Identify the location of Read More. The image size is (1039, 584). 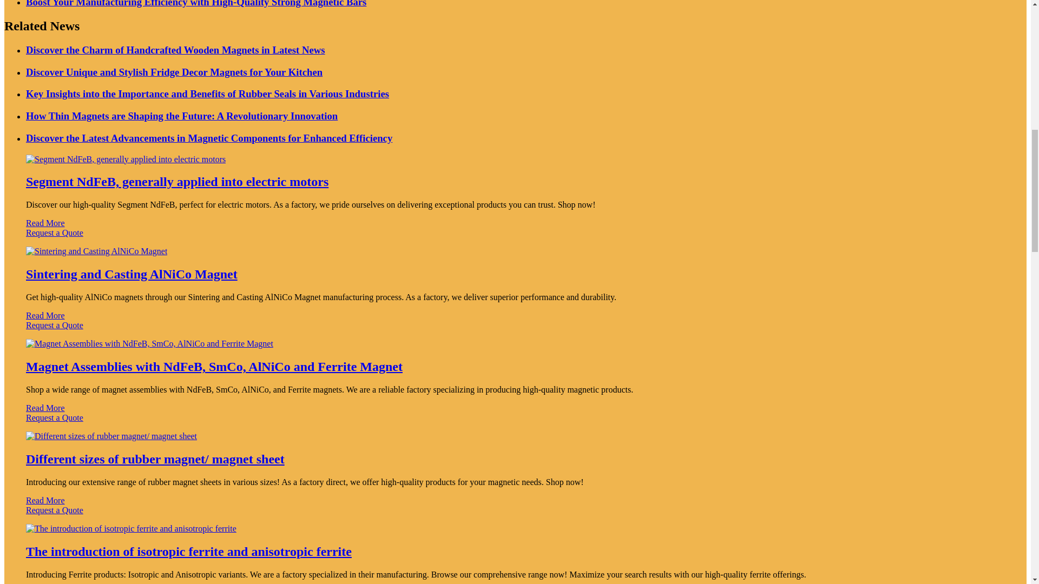
(45, 408).